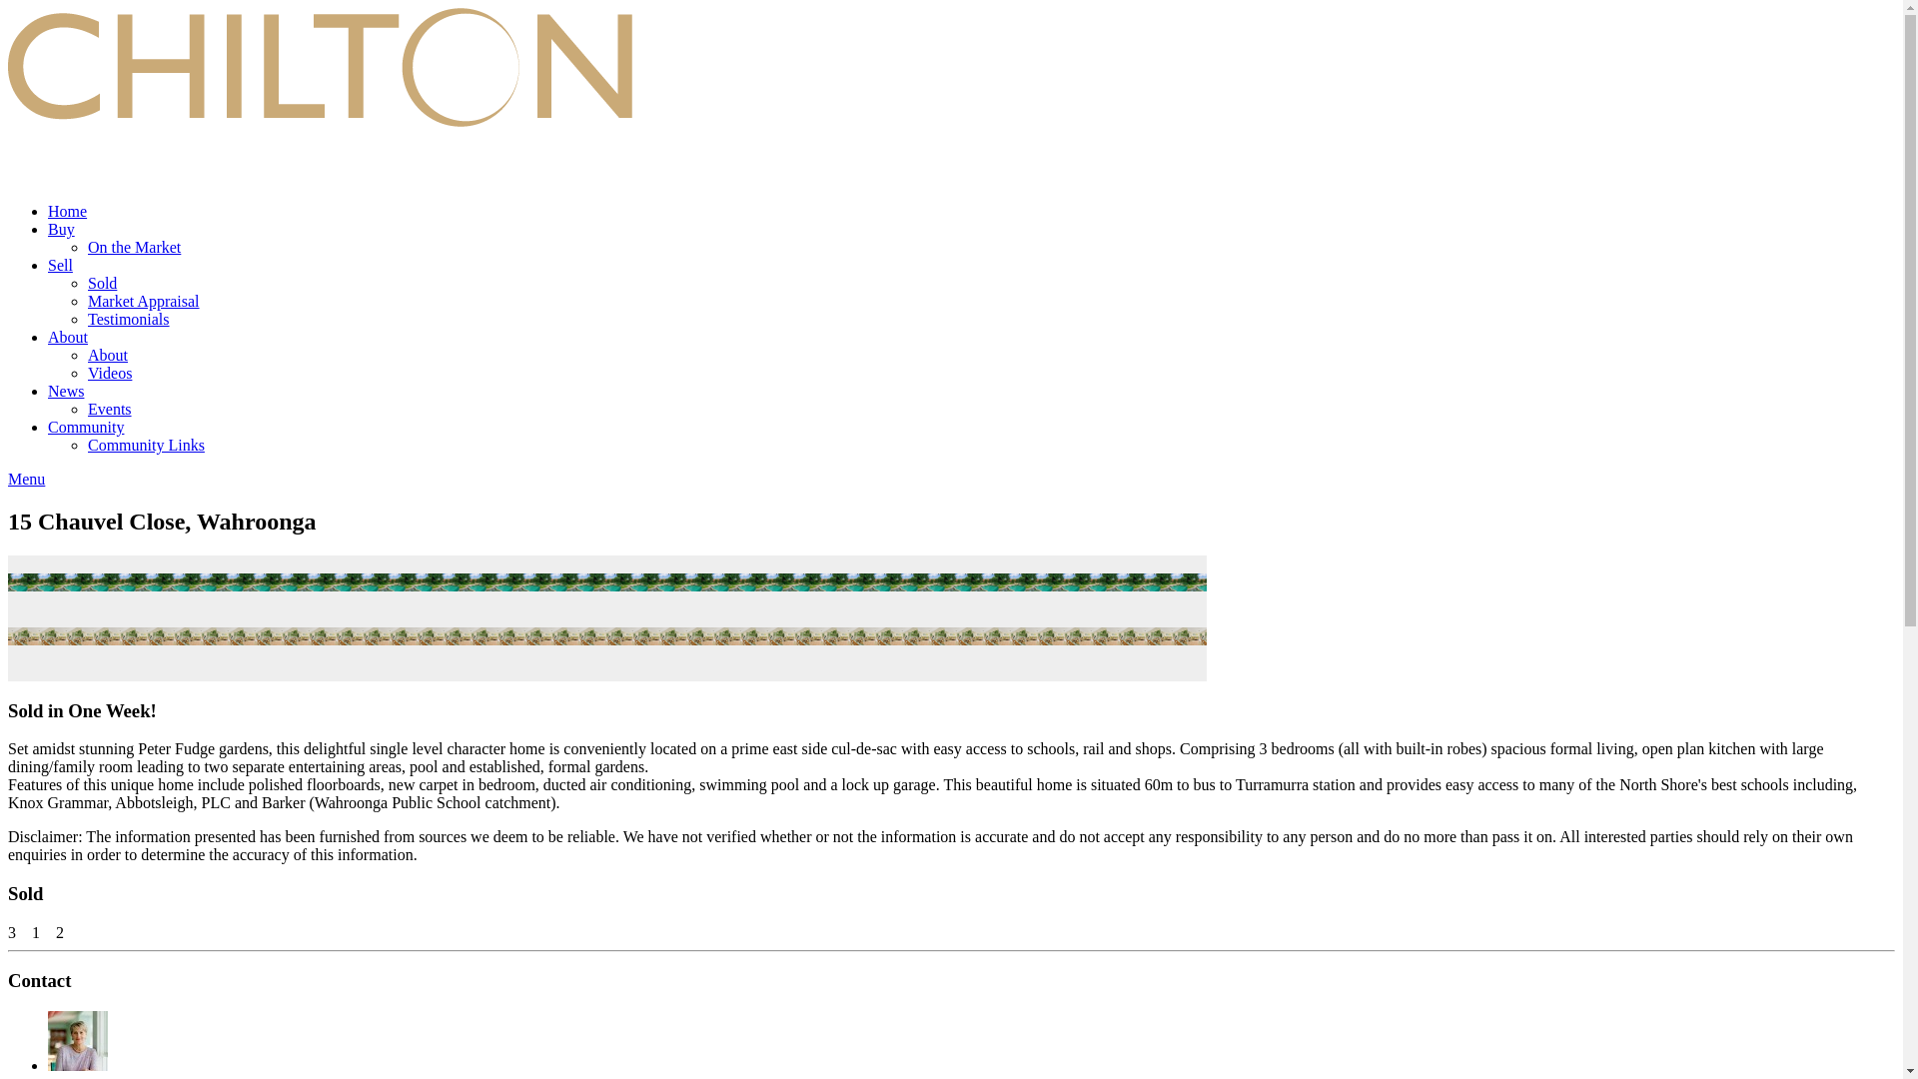 The image size is (1918, 1079). What do you see at coordinates (60, 266) in the screenshot?
I see `Sell` at bounding box center [60, 266].